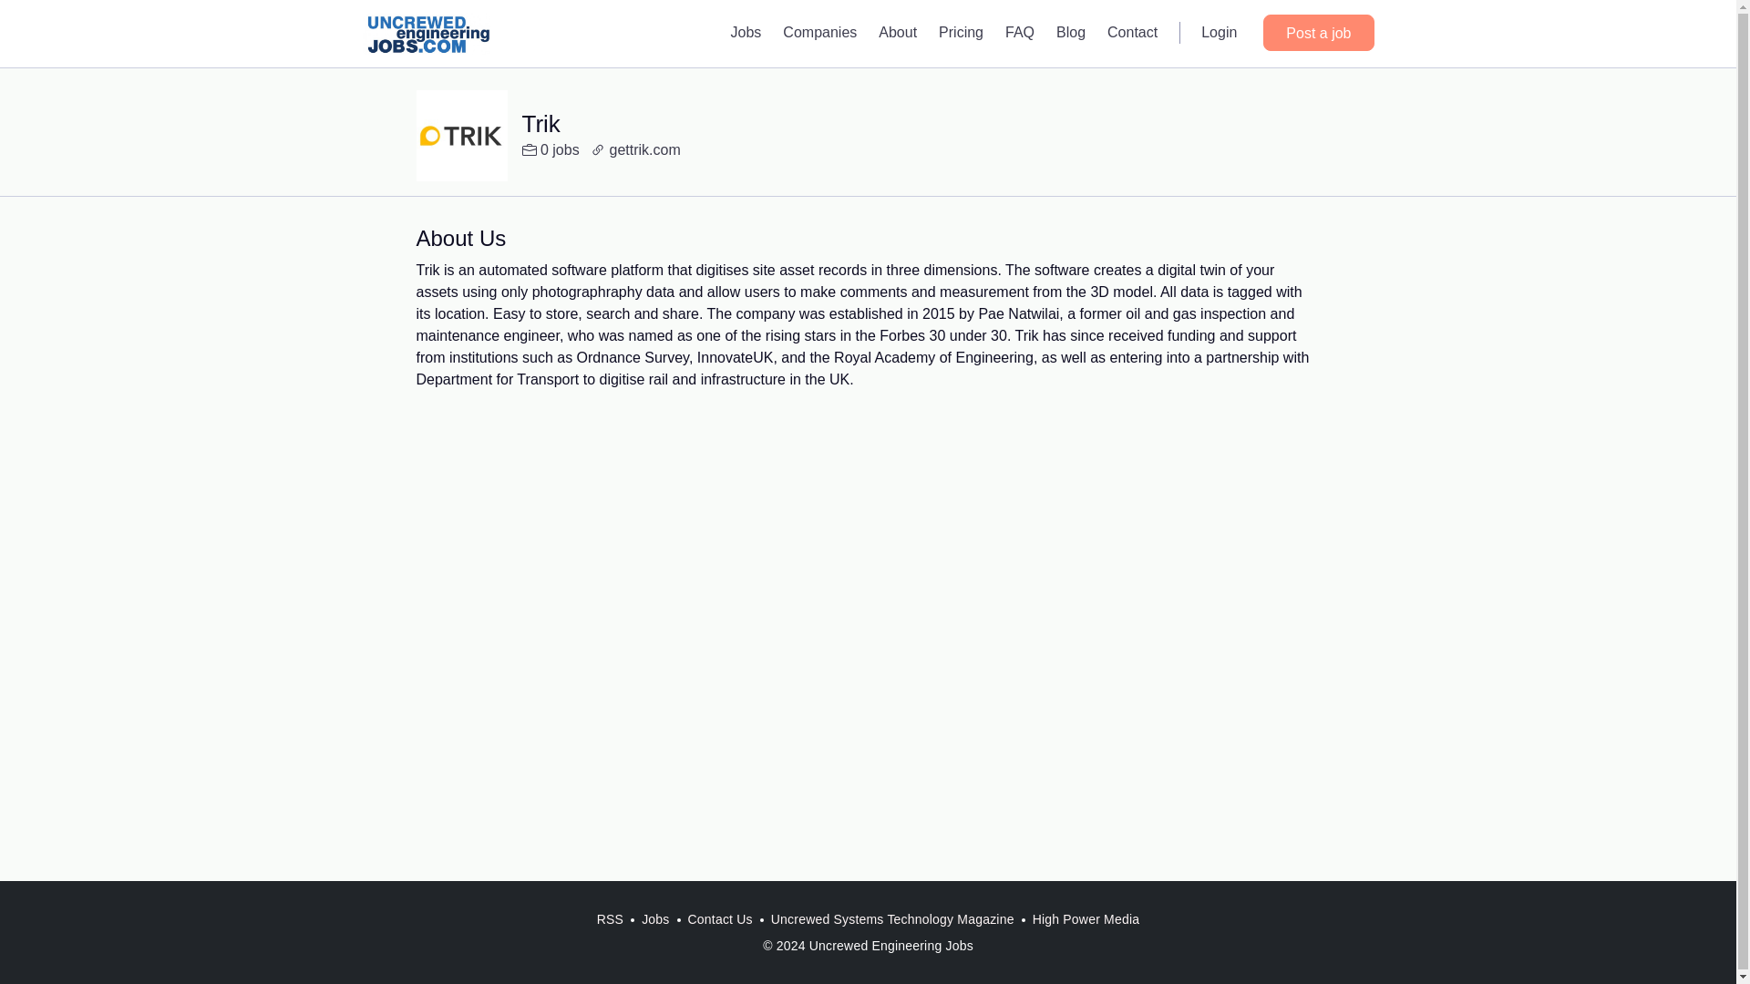 The width and height of the screenshot is (1750, 984). I want to click on About, so click(897, 32).